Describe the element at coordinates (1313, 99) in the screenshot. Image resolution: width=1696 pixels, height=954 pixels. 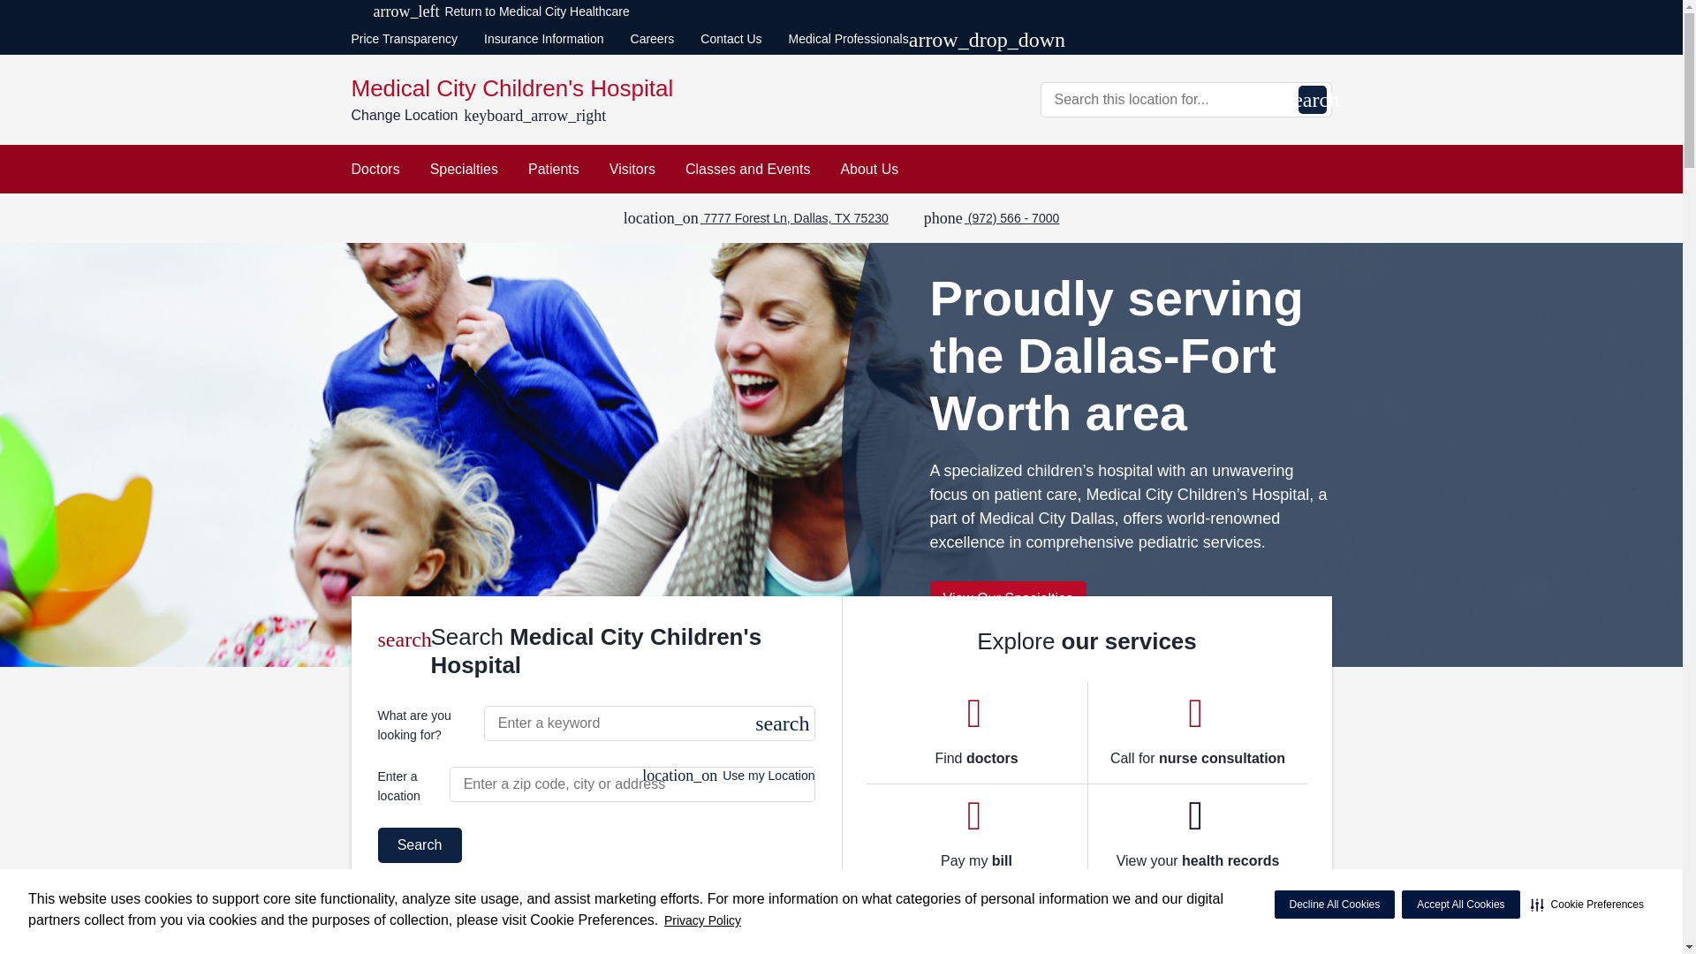
I see `search` at that location.